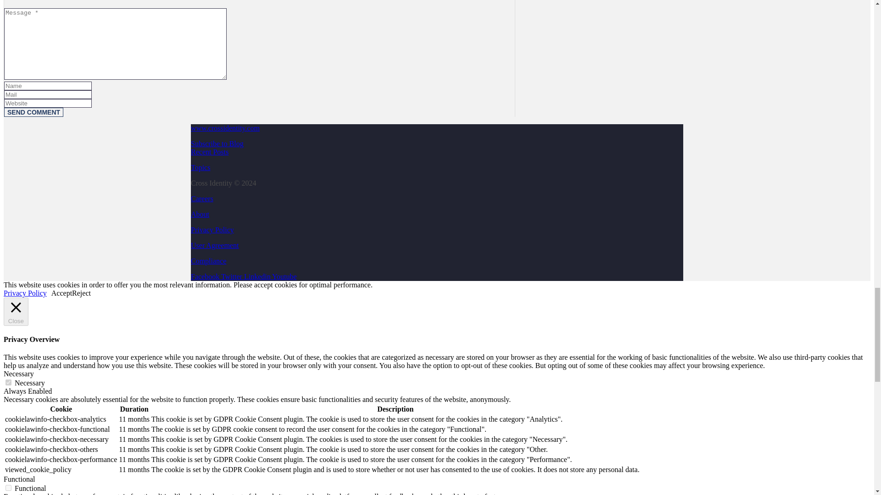 This screenshot has height=495, width=881. What do you see at coordinates (8, 488) in the screenshot?
I see `on` at bounding box center [8, 488].